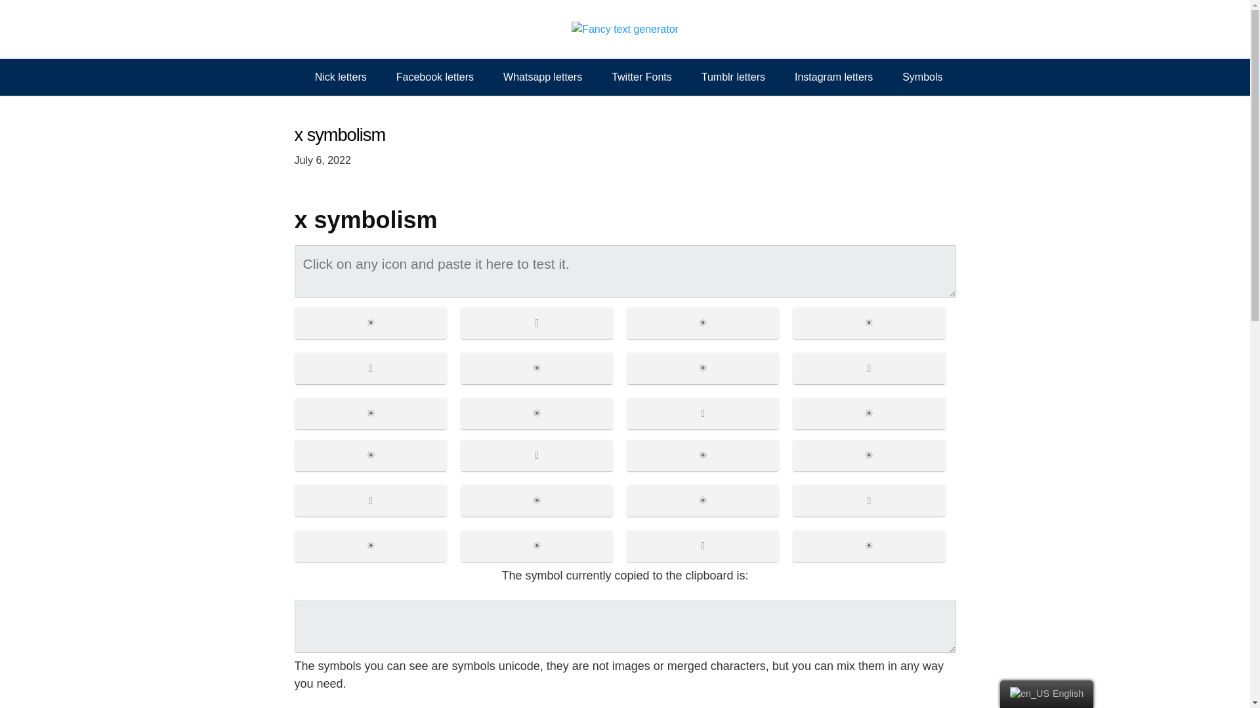  Describe the element at coordinates (922, 77) in the screenshot. I see `Symbols` at that location.